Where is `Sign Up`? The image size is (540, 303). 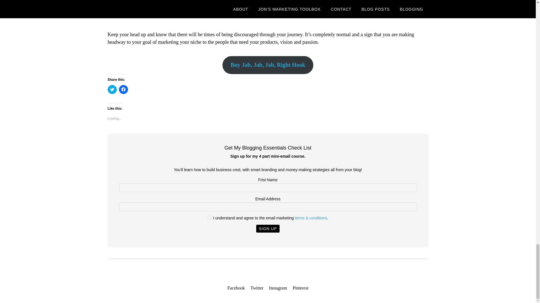 Sign Up is located at coordinates (268, 229).